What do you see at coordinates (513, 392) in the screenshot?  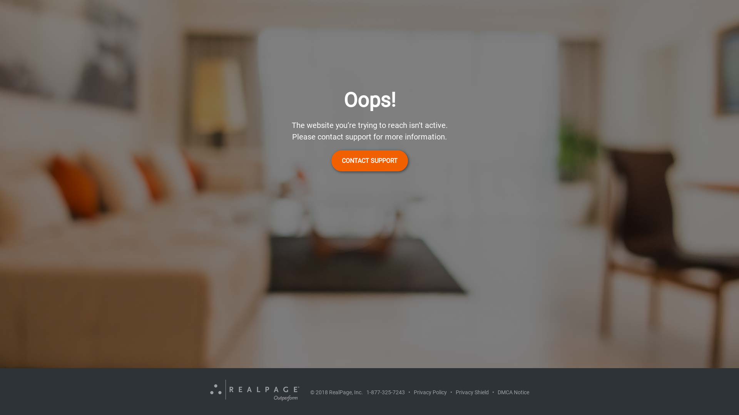 I see `DMCA Notice` at bounding box center [513, 392].